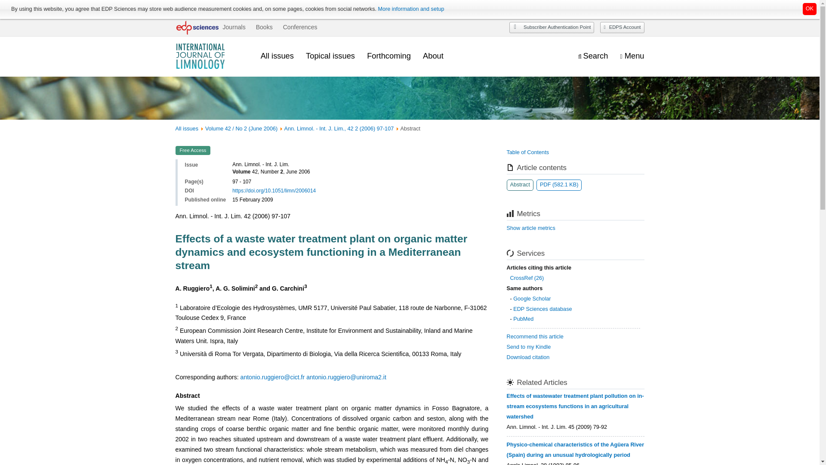 This screenshot has width=826, height=465. I want to click on Display the search engine, so click(593, 56).